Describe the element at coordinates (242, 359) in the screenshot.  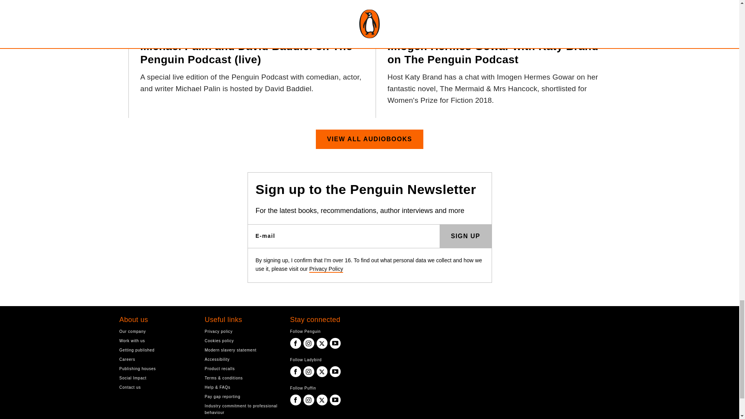
I see `Accessibility` at that location.